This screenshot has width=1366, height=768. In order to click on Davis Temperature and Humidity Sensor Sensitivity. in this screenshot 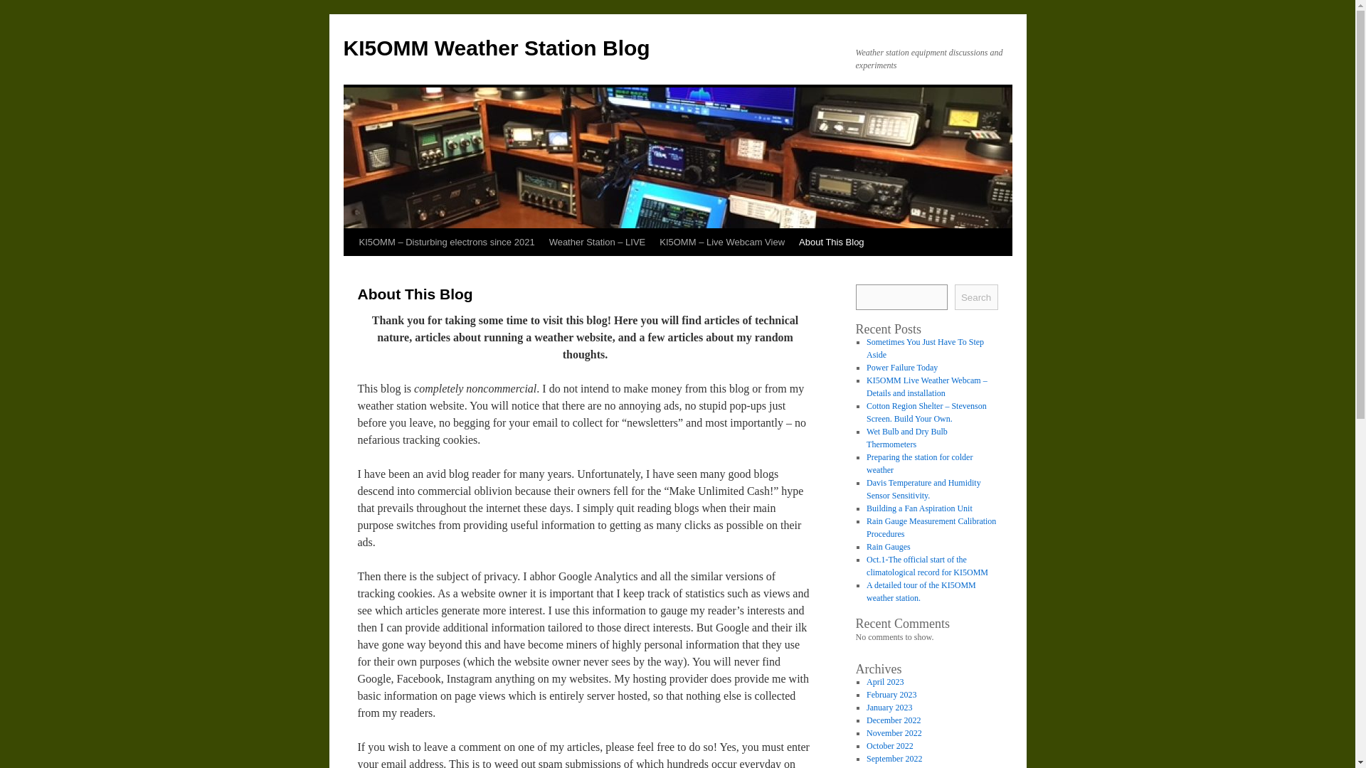, I will do `click(923, 489)`.